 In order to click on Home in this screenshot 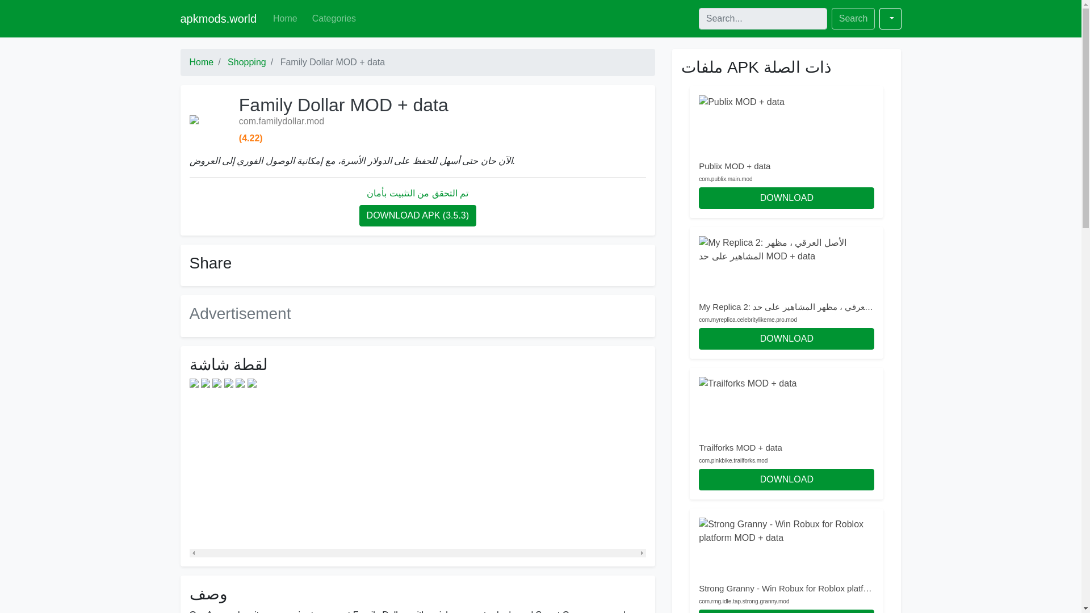, I will do `click(202, 62)`.